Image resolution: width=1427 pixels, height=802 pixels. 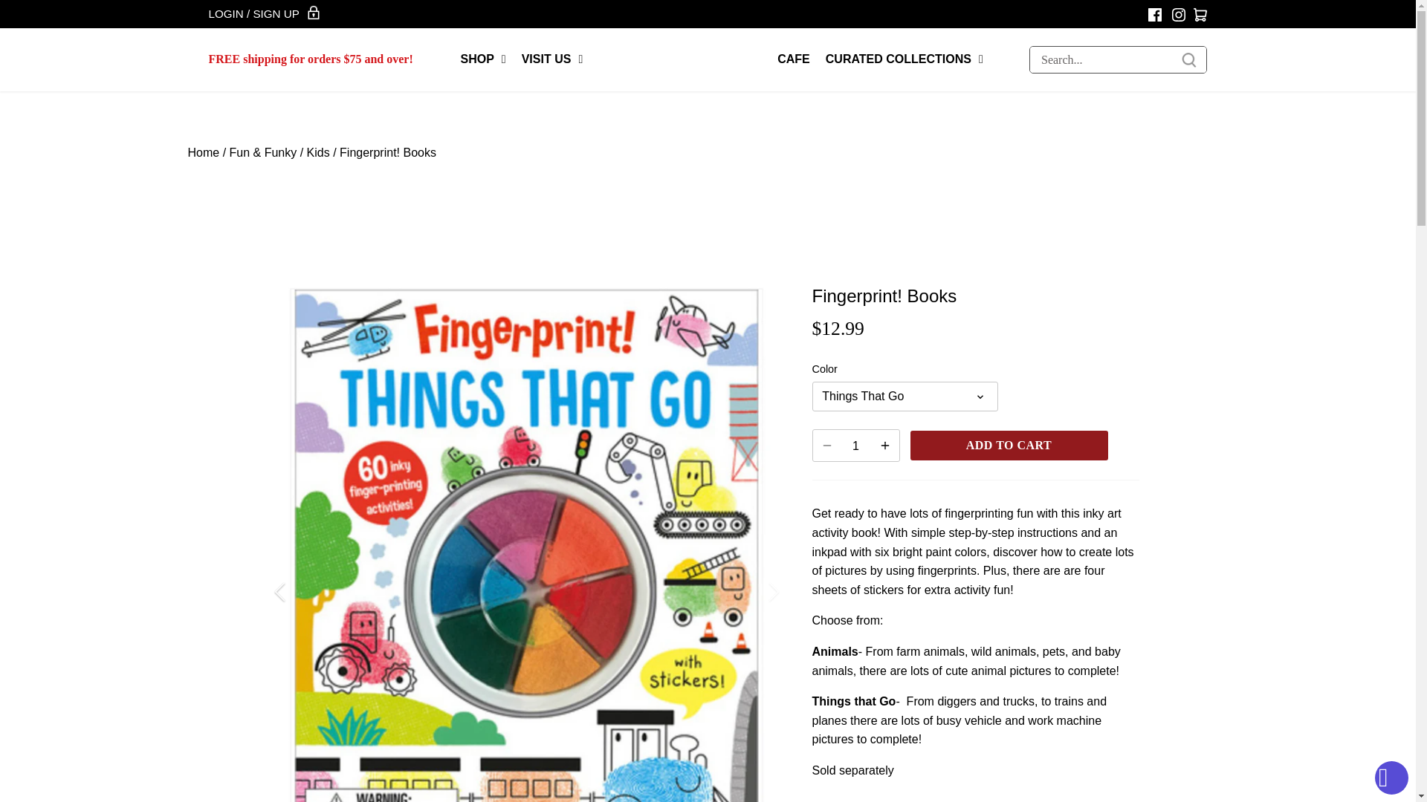 What do you see at coordinates (1155, 15) in the screenshot?
I see `Facebook` at bounding box center [1155, 15].